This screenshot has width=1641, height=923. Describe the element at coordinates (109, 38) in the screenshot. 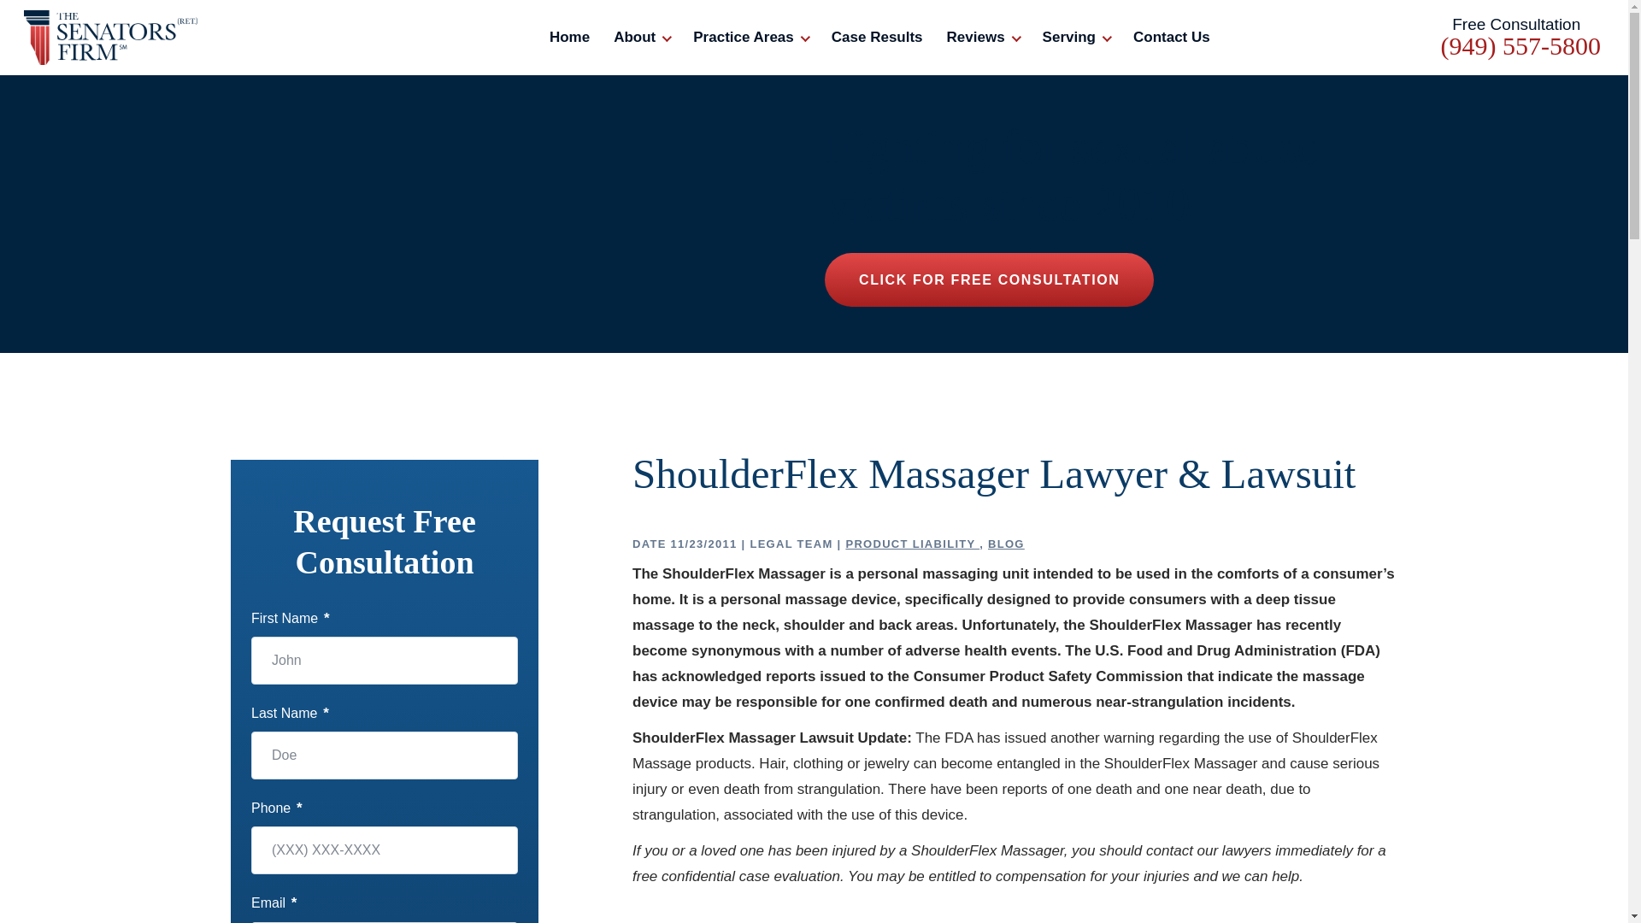

I see `The Senators Firm` at that location.